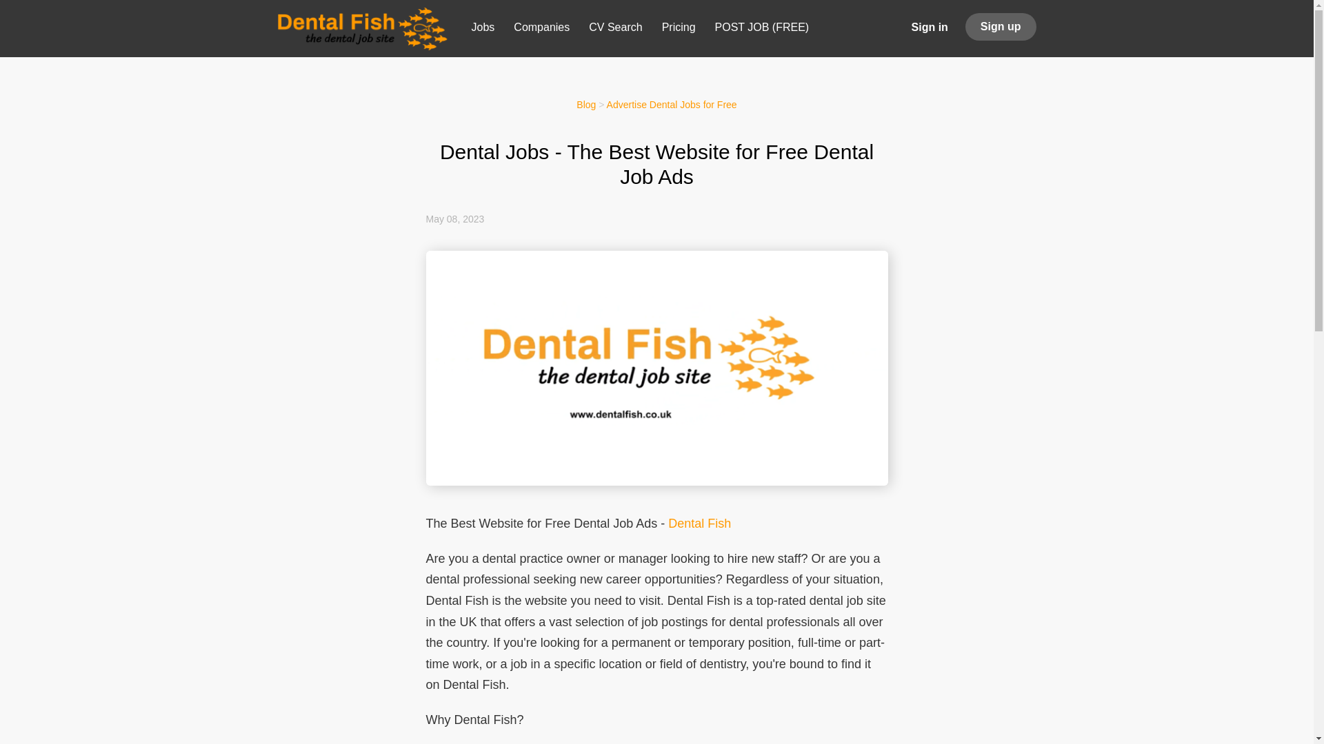 The width and height of the screenshot is (1324, 744). I want to click on Blog, so click(586, 104).